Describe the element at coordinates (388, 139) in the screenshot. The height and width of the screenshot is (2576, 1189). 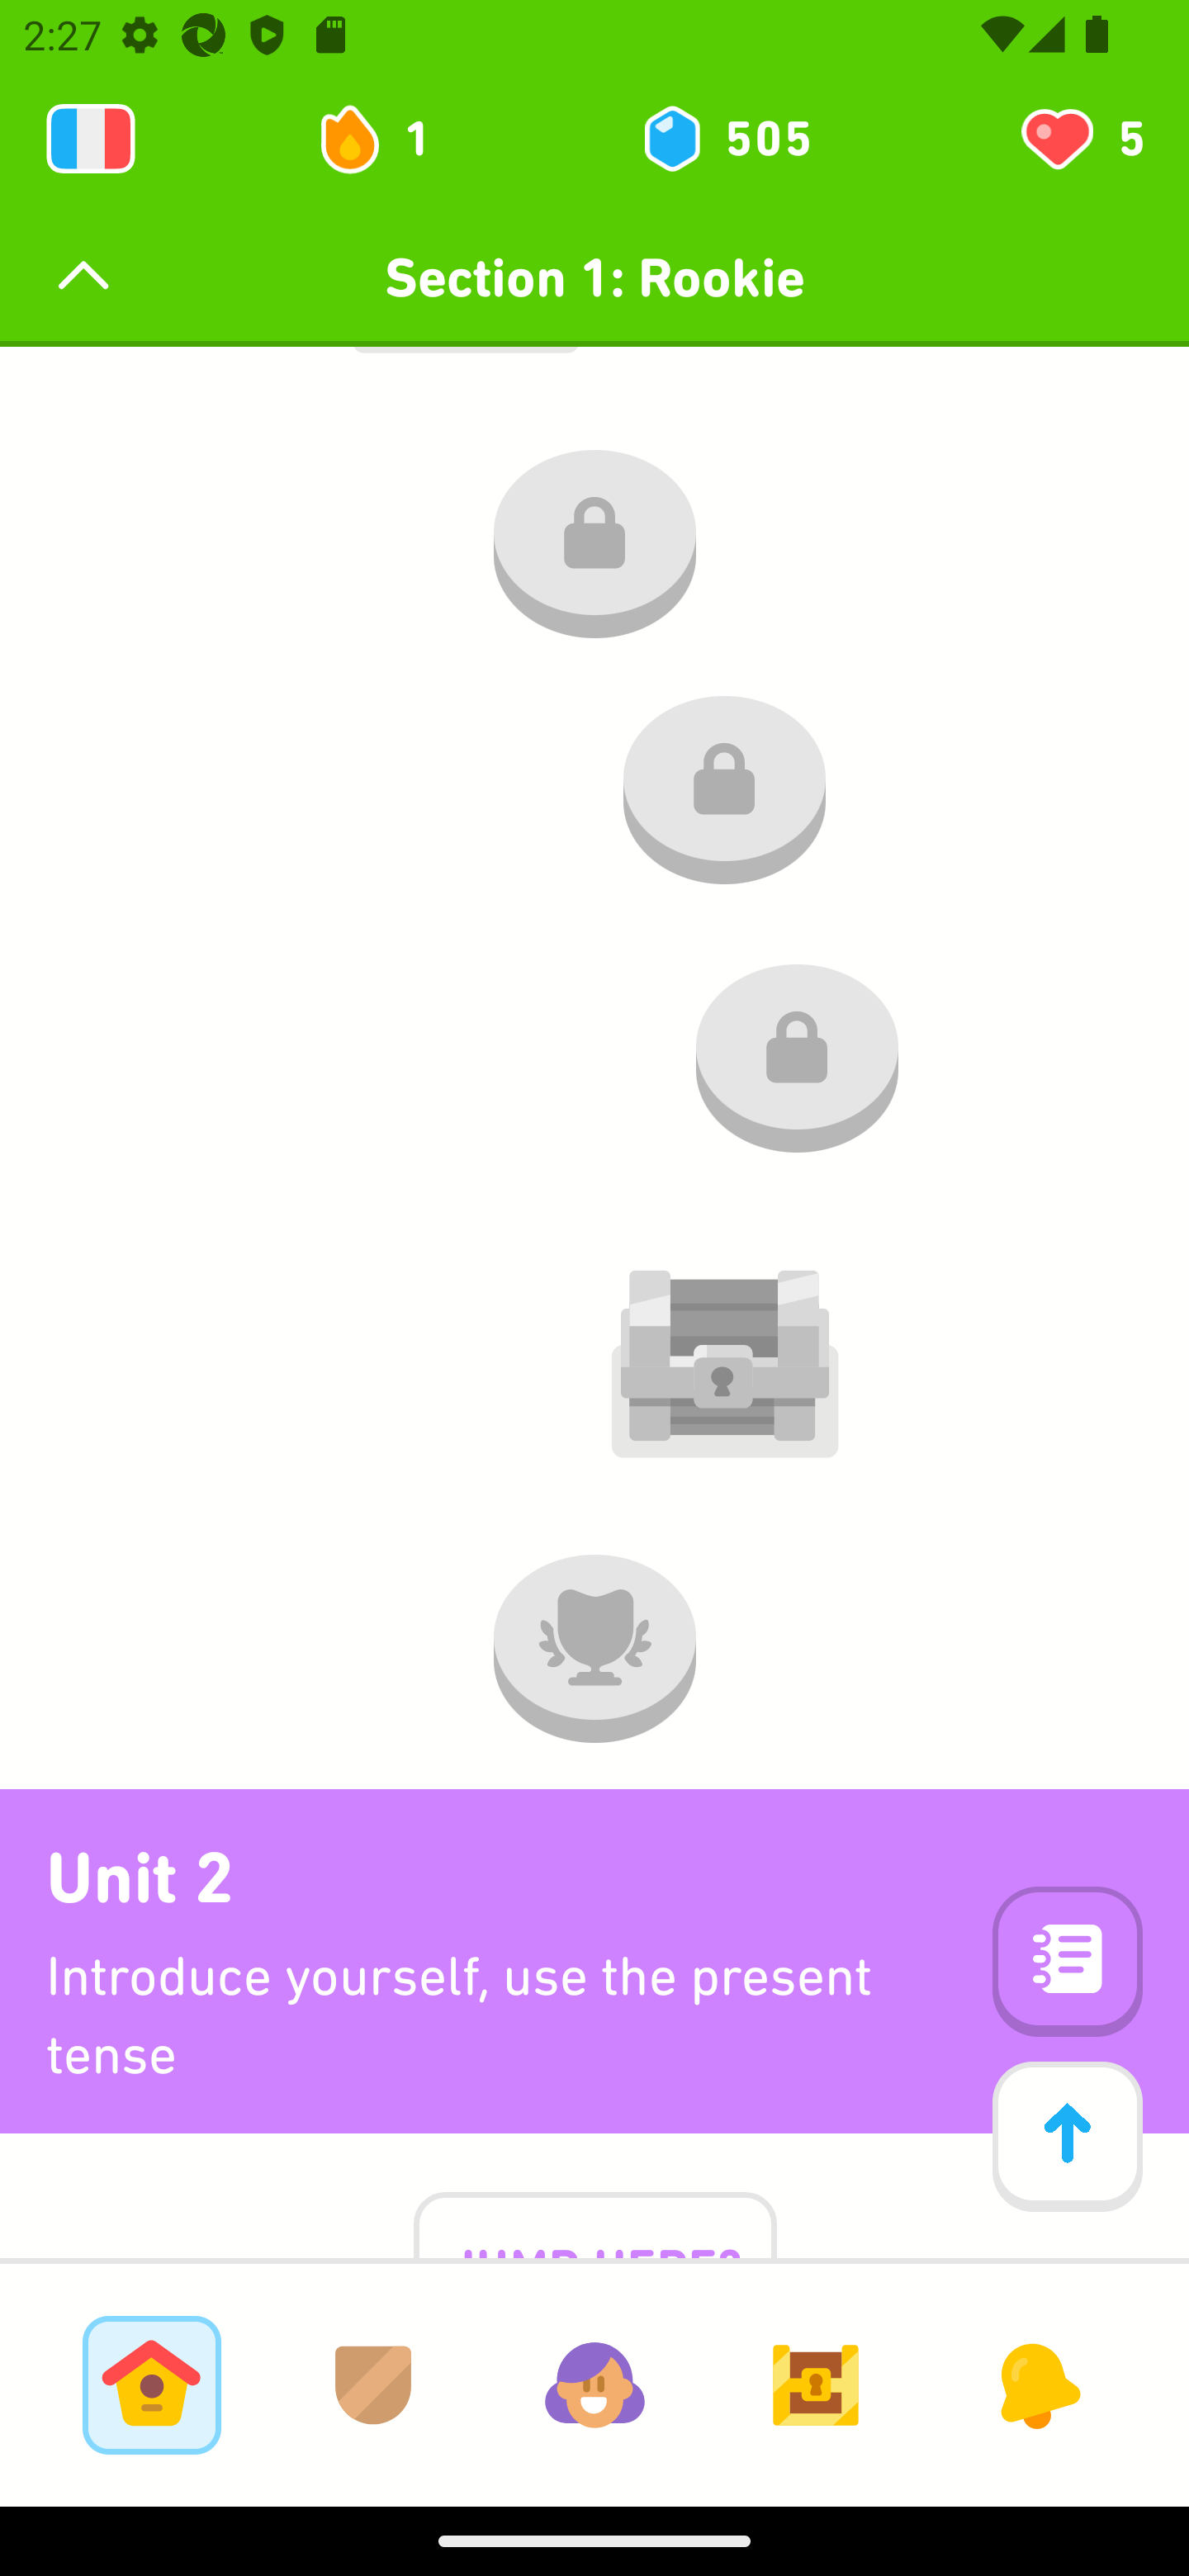
I see `1 day streak 1` at that location.